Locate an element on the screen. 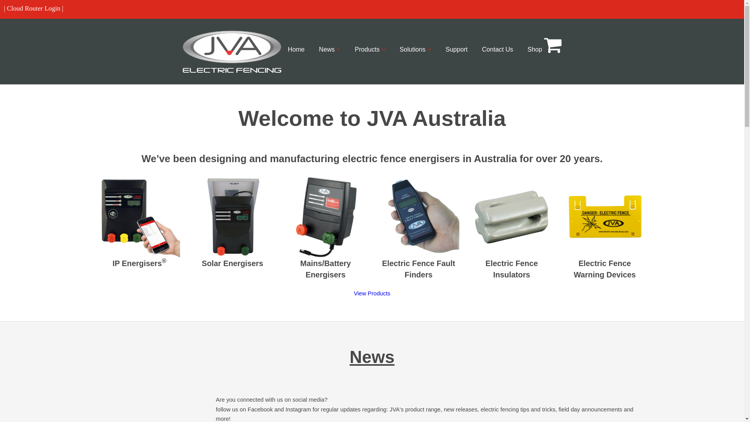  Products is located at coordinates (370, 49).